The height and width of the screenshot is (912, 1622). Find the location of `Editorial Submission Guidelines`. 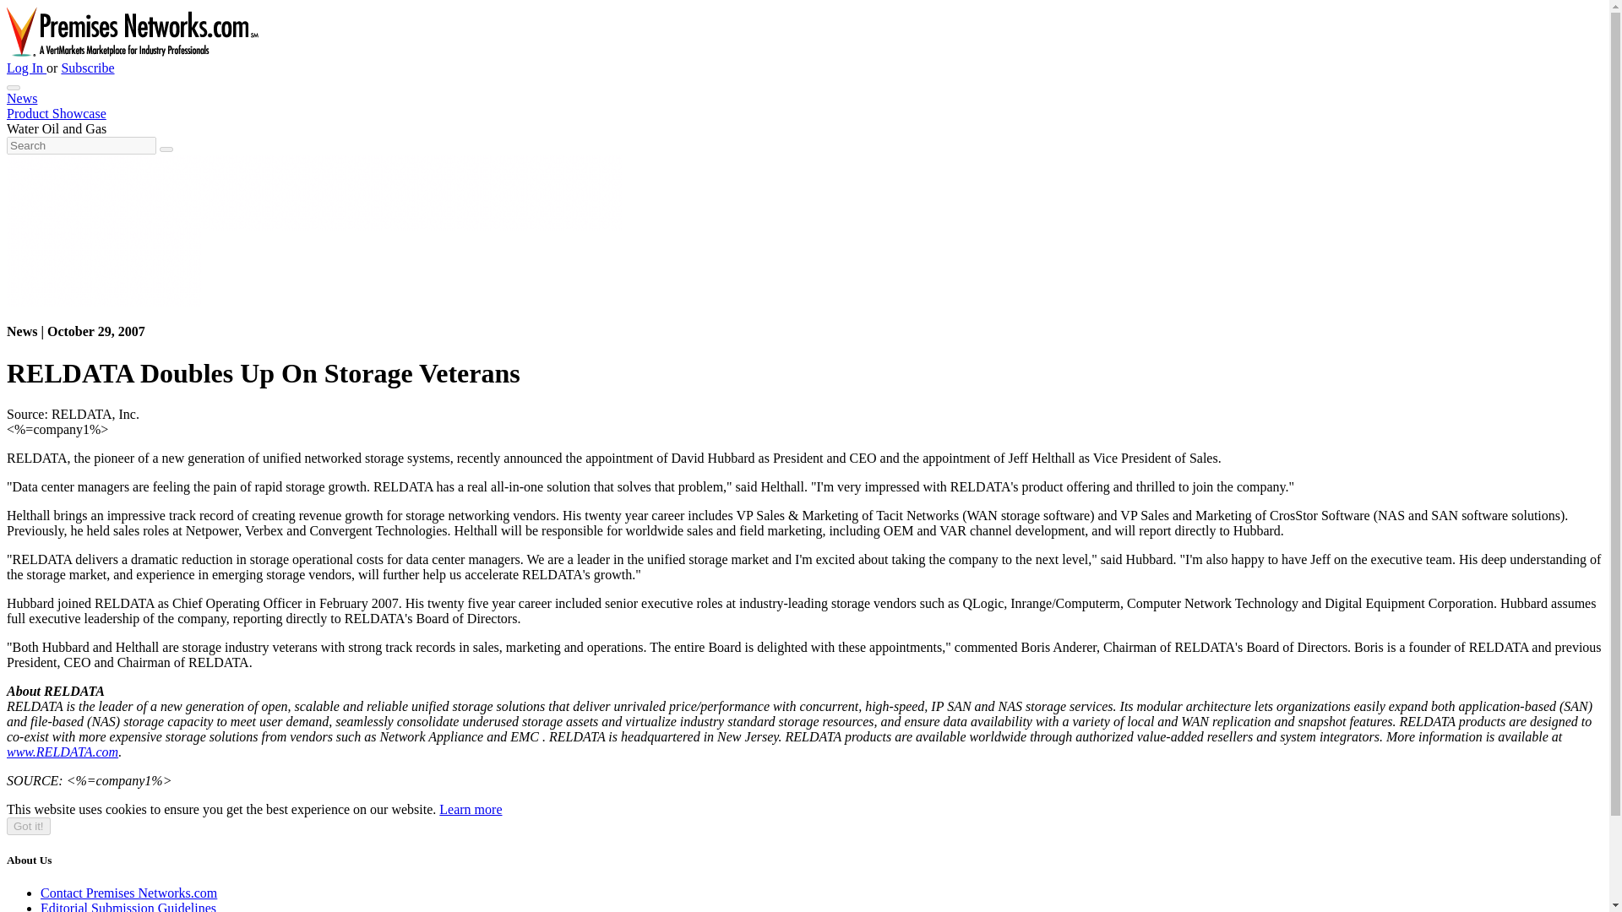

Editorial Submission Guidelines is located at coordinates (128, 907).